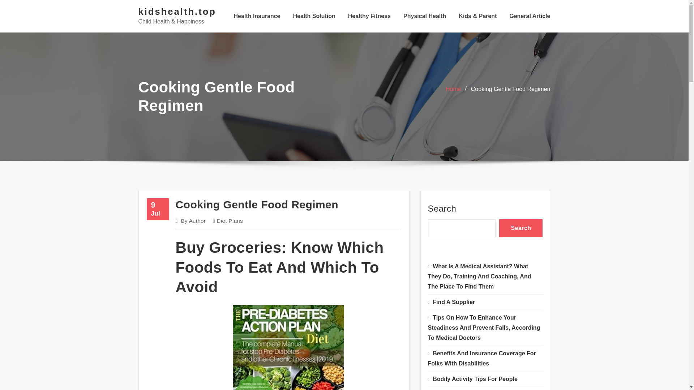  Describe the element at coordinates (453, 89) in the screenshot. I see `Cooking Gentle Food Regimen` at that location.